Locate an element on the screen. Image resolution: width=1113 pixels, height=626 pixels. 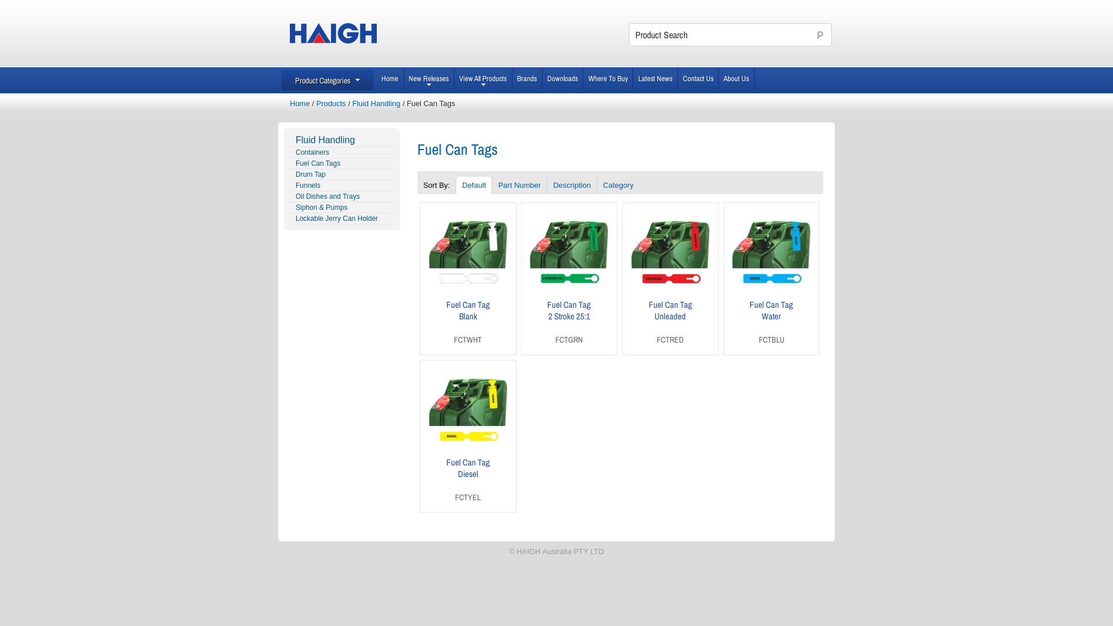
Product Categories is located at coordinates (328, 81).